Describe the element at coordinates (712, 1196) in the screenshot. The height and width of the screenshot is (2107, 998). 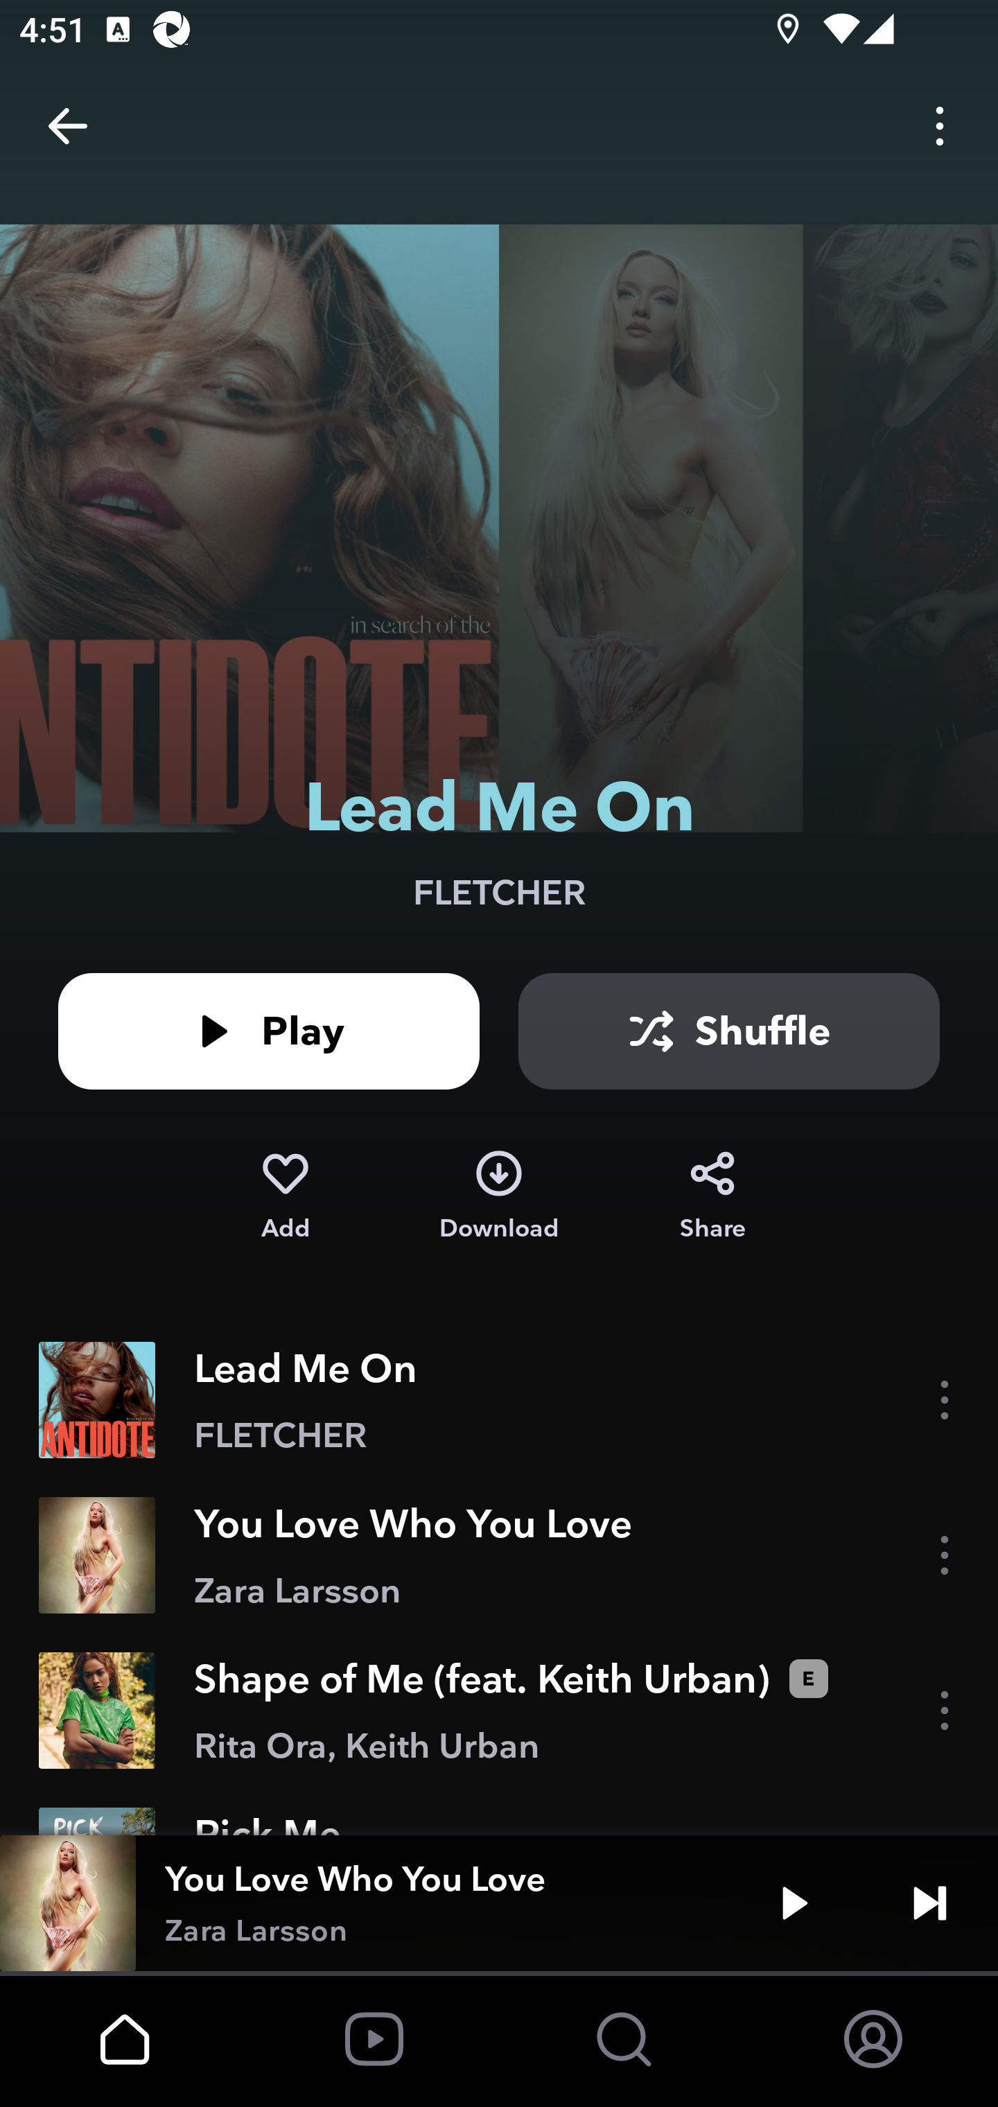
I see `Share` at that location.